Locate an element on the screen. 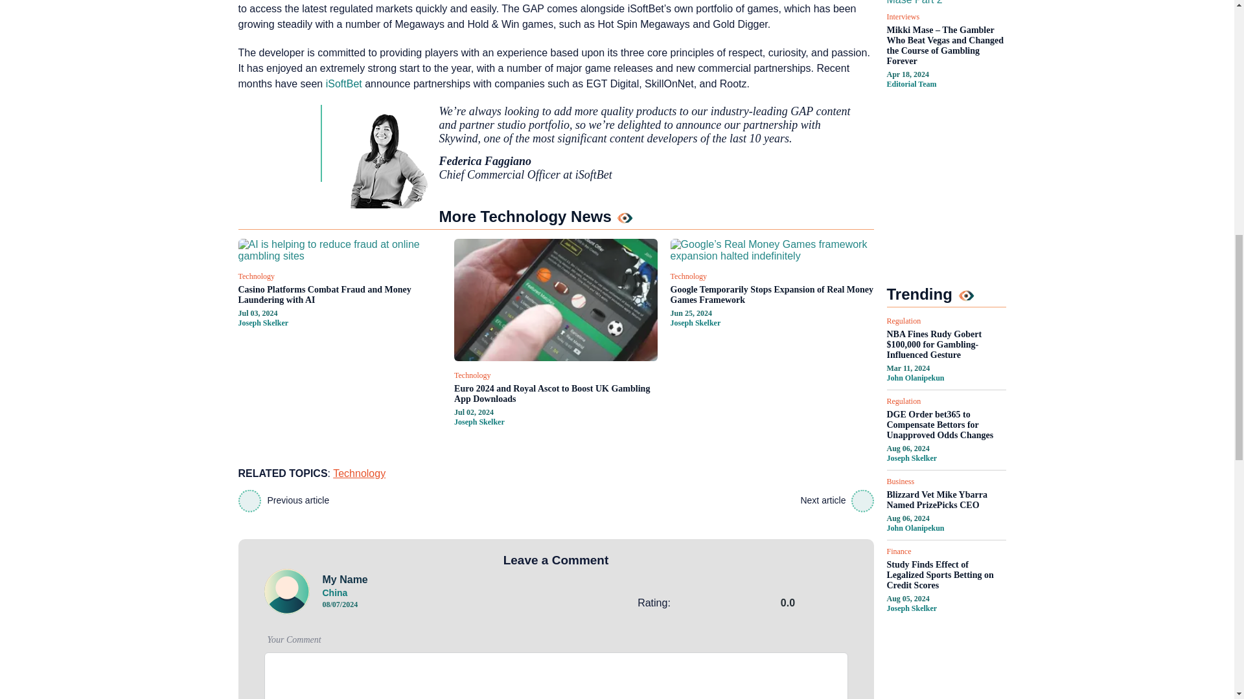 This screenshot has height=699, width=1244. Euro 2024 and Royal Ascot to Boost UK Gambling App Downloads is located at coordinates (556, 394).